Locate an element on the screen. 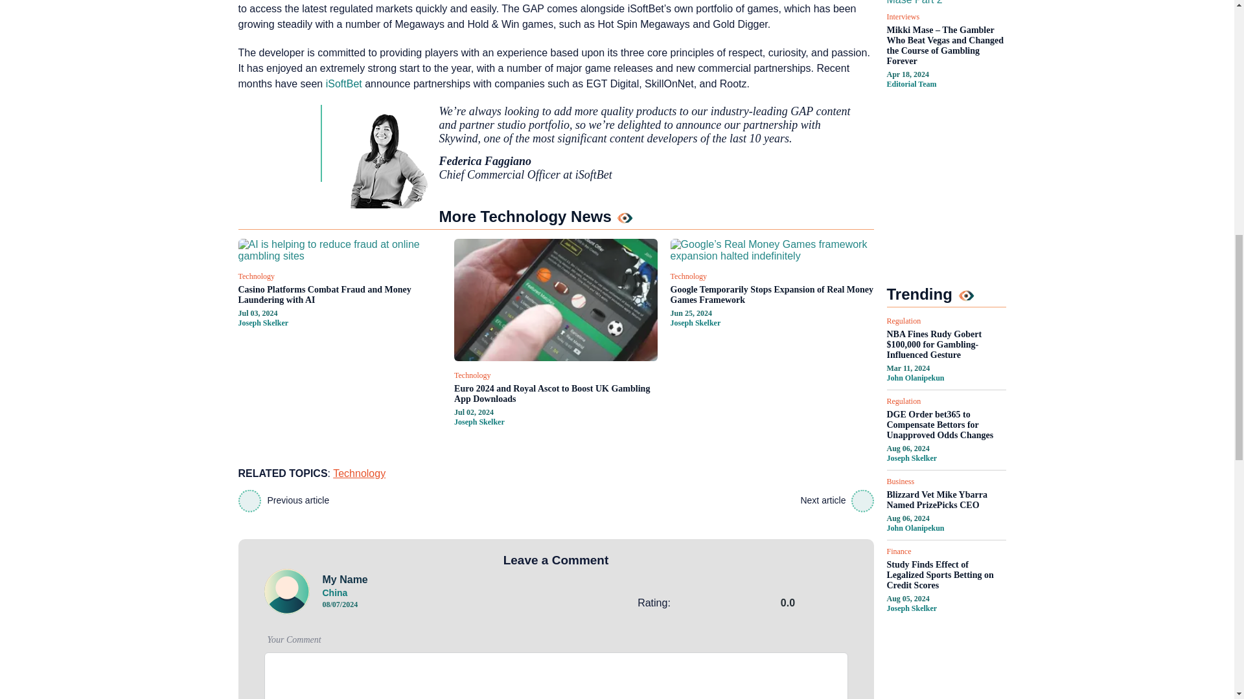 This screenshot has height=699, width=1244. Euro 2024 and Royal Ascot to Boost UK Gambling App Downloads is located at coordinates (556, 394).